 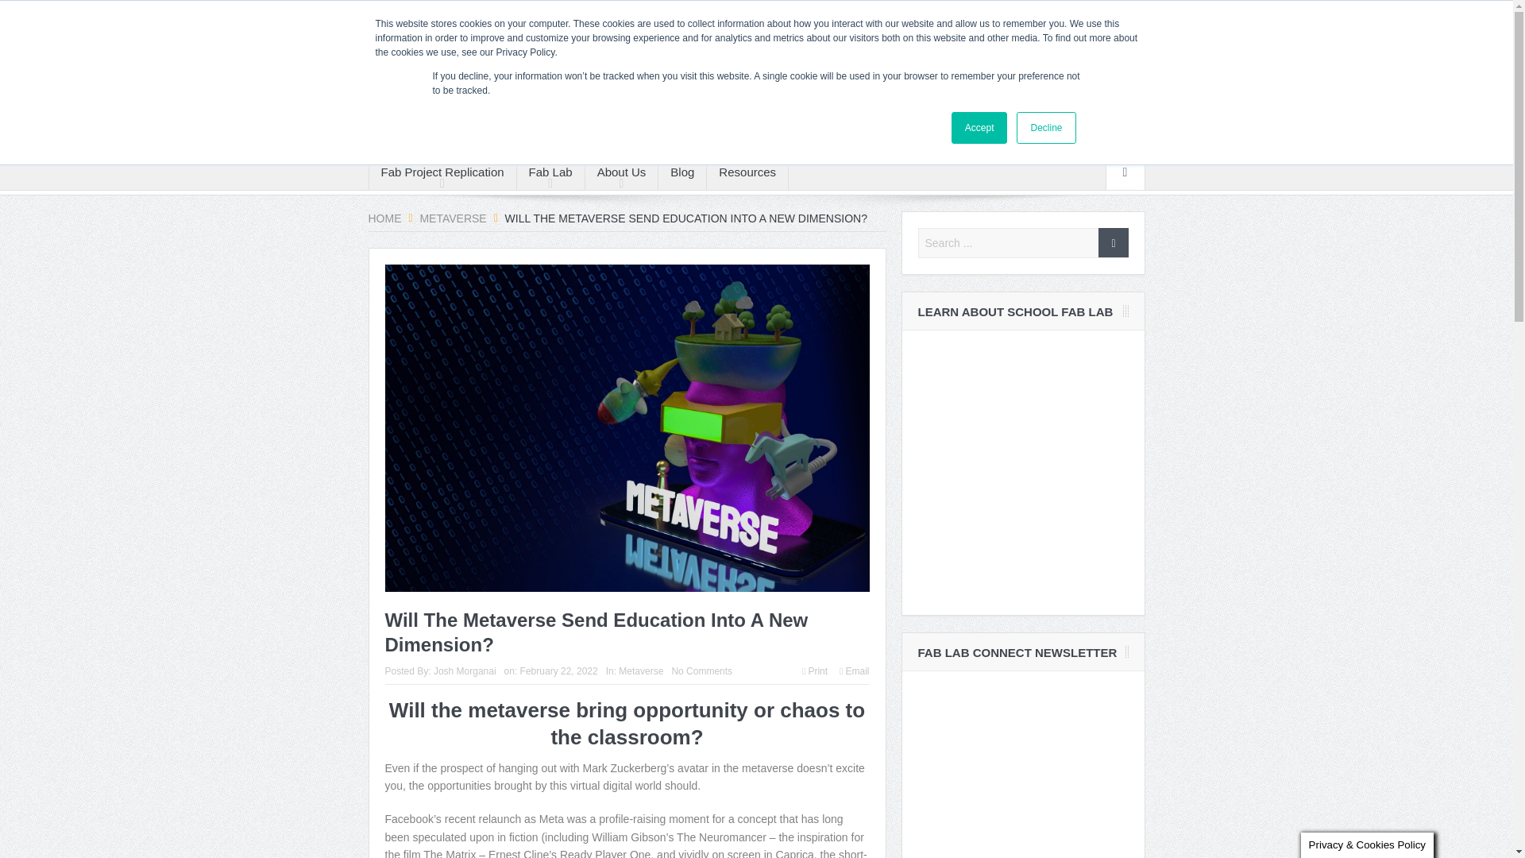 I want to click on Apply Now, so click(x=448, y=16).